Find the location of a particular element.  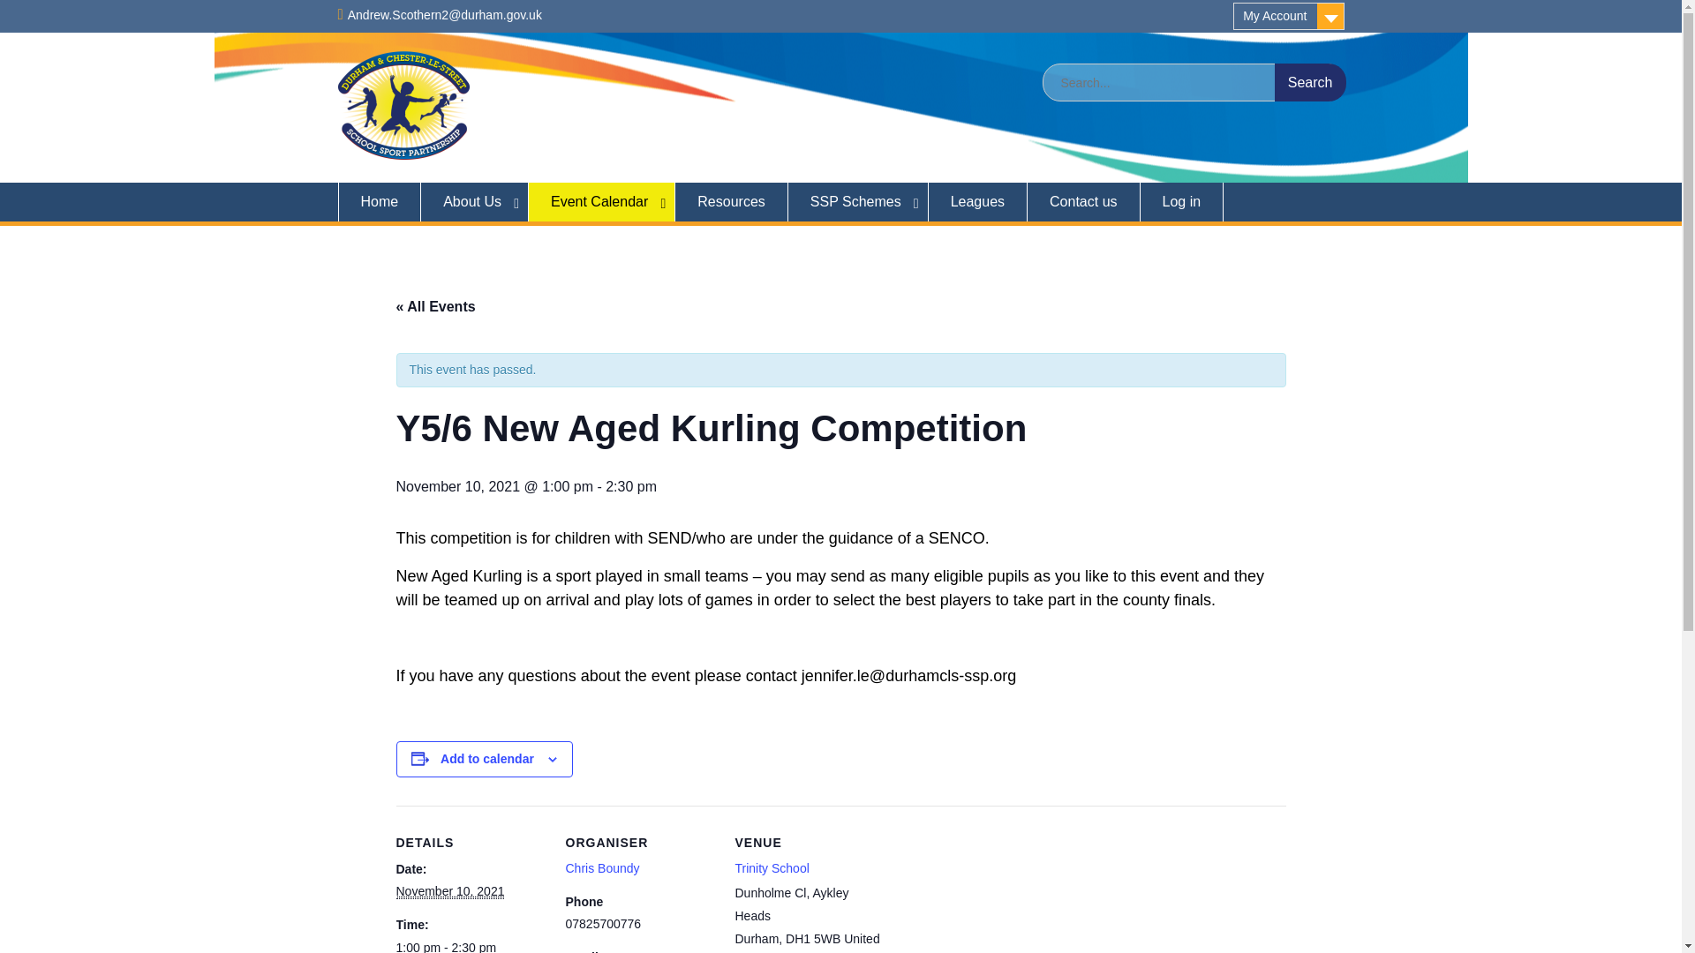

Chris Boundy is located at coordinates (601, 868).